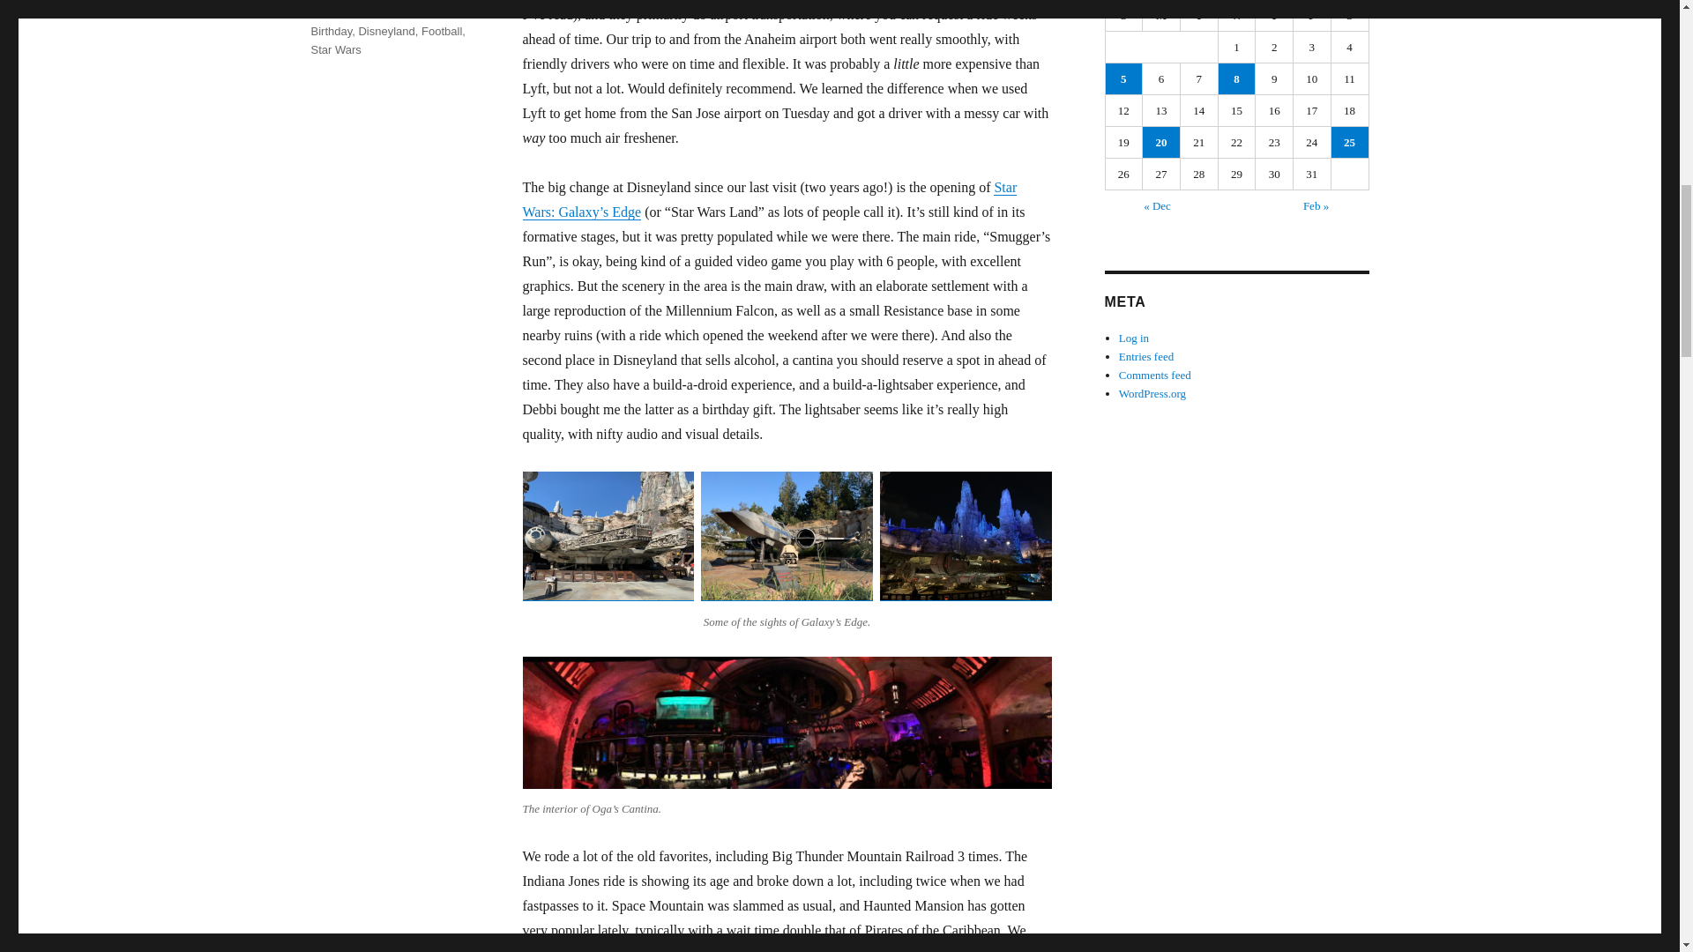 This screenshot has width=1693, height=952. What do you see at coordinates (1349, 142) in the screenshot?
I see `25` at bounding box center [1349, 142].